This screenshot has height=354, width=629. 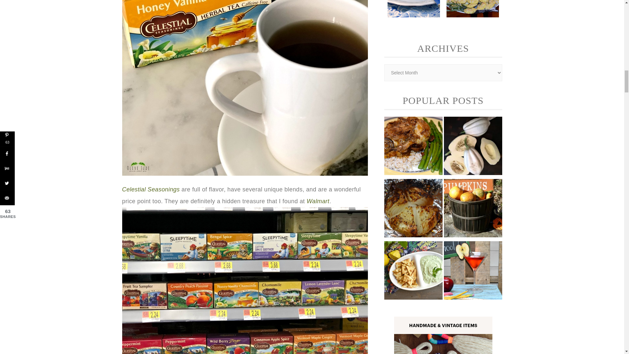 What do you see at coordinates (413, 147) in the screenshot?
I see `Weeknight Golden Mushroom Baked Chicken` at bounding box center [413, 147].